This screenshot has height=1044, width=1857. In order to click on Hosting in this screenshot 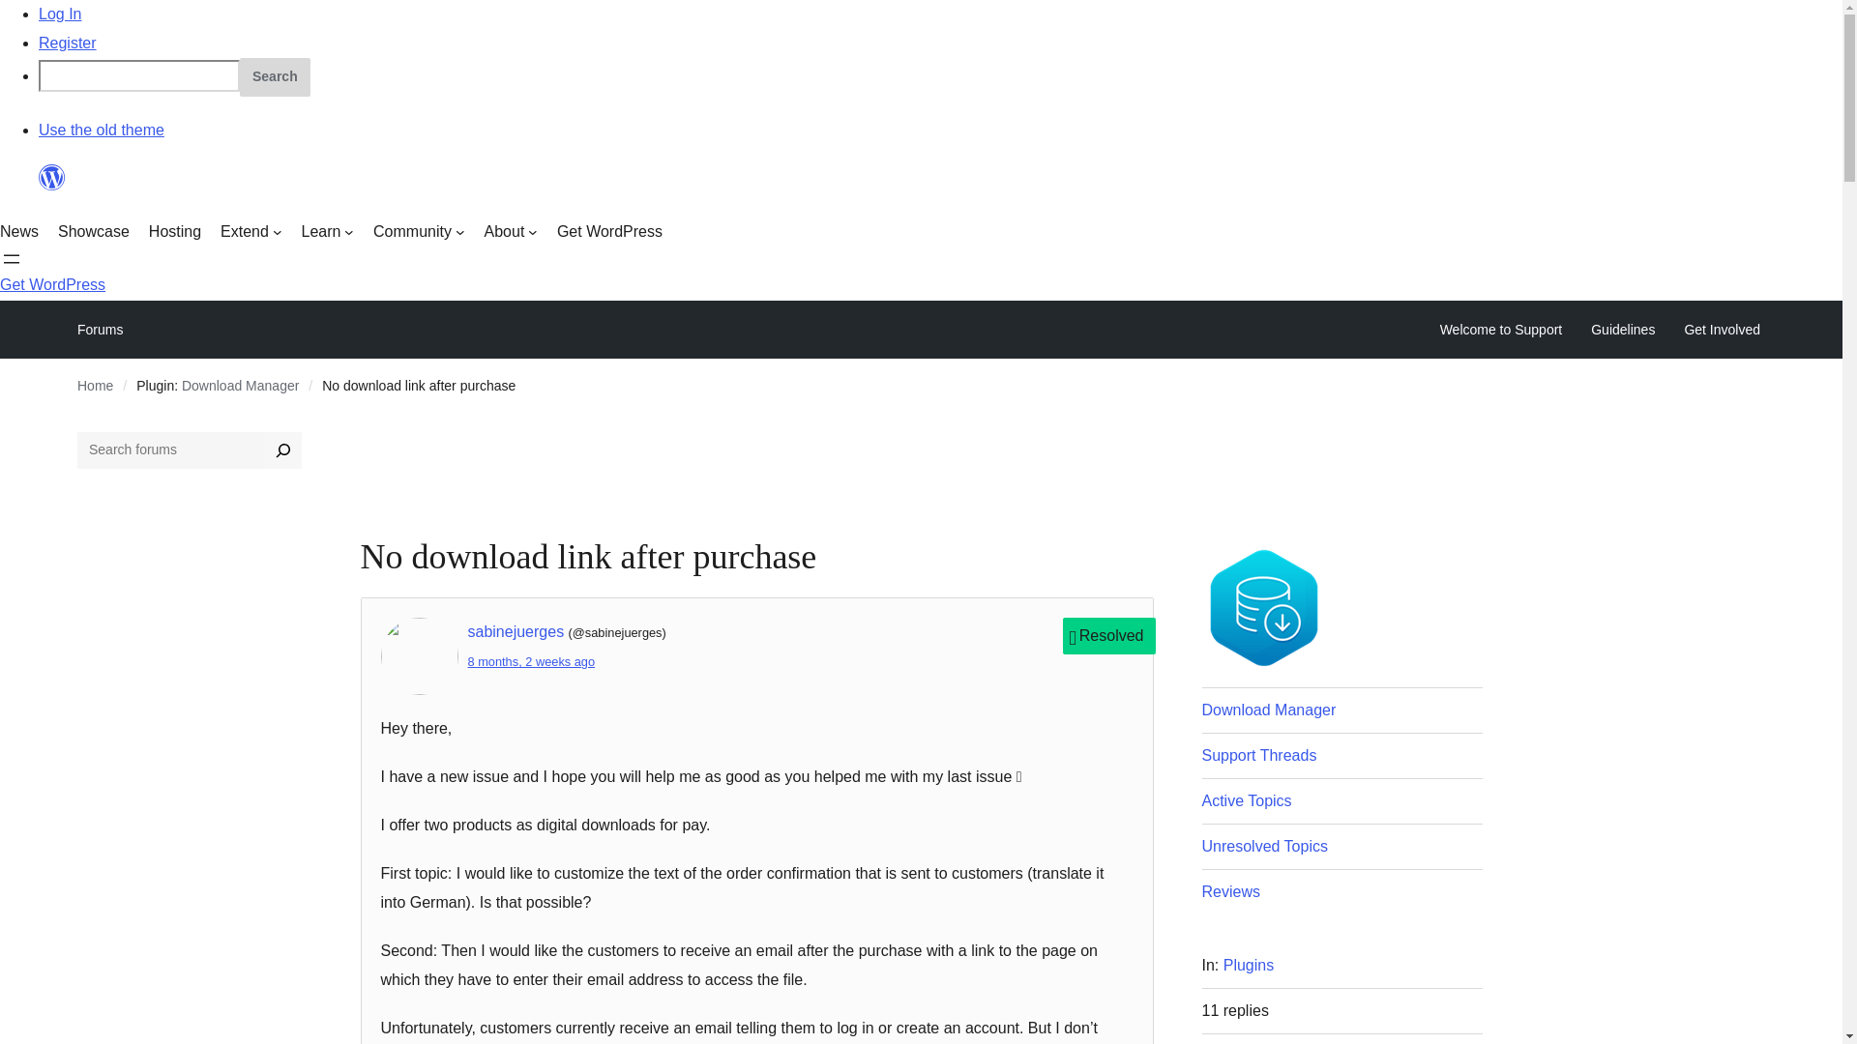, I will do `click(174, 231)`.